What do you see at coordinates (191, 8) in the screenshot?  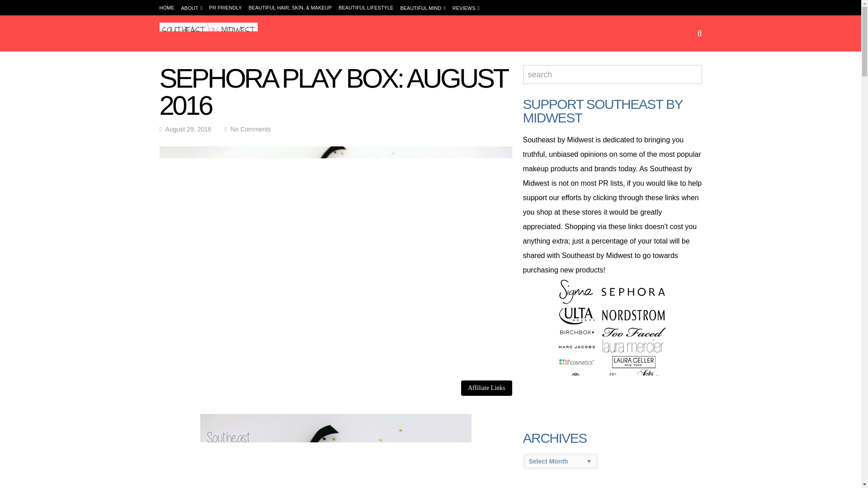 I see `ABOUT` at bounding box center [191, 8].